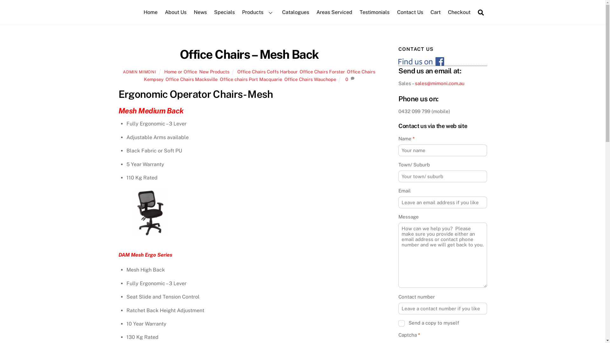 The image size is (610, 343). What do you see at coordinates (251, 79) in the screenshot?
I see `Office chairs Port Macquarie` at bounding box center [251, 79].